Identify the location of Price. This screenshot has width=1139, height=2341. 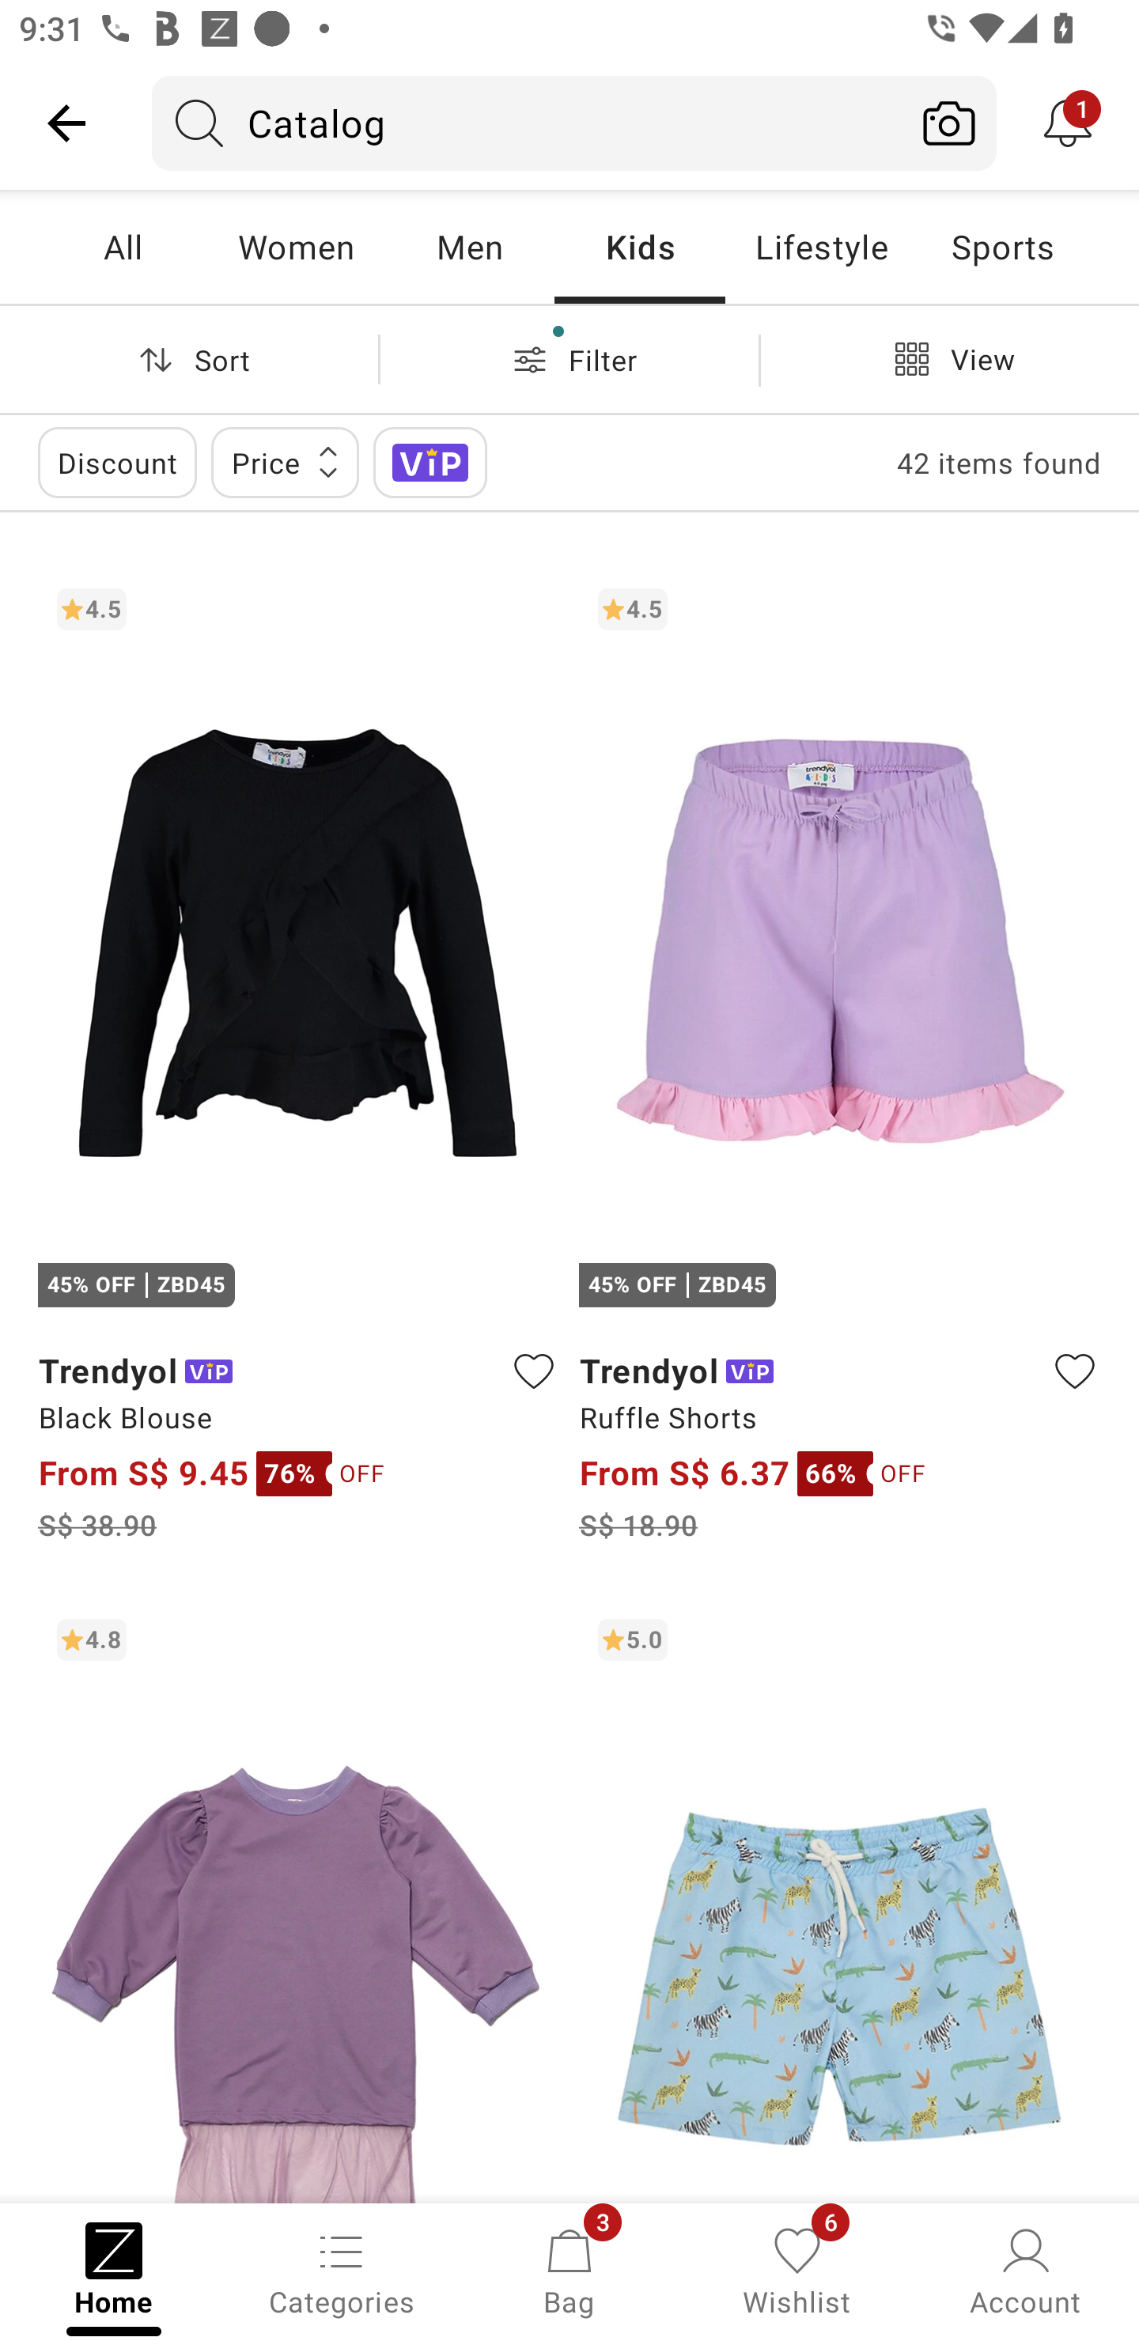
(285, 462).